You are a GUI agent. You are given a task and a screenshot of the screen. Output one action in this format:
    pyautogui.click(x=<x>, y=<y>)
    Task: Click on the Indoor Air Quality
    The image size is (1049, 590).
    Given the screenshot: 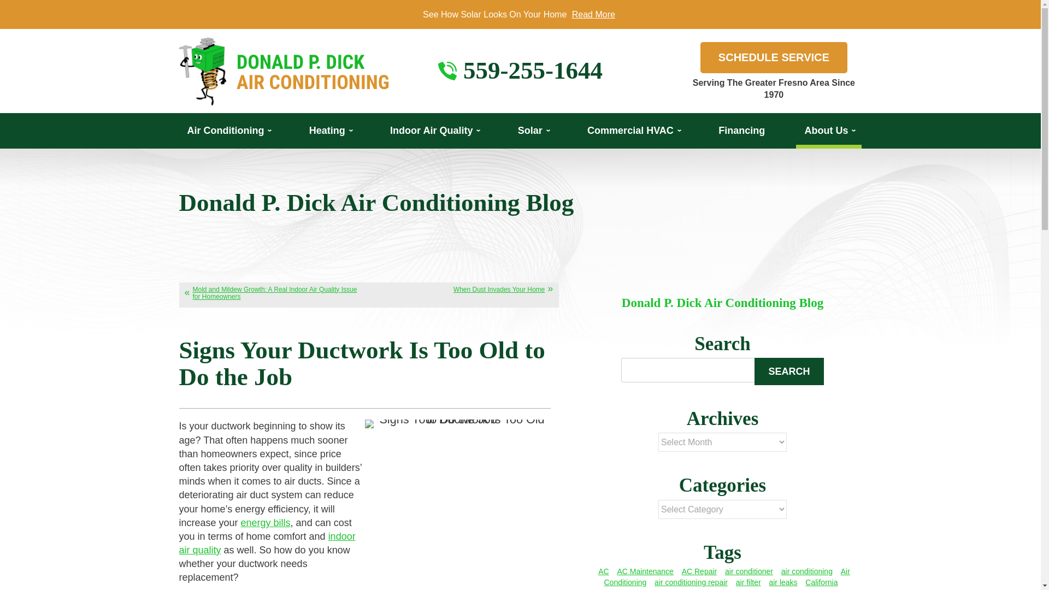 What is the action you would take?
    pyautogui.click(x=434, y=131)
    